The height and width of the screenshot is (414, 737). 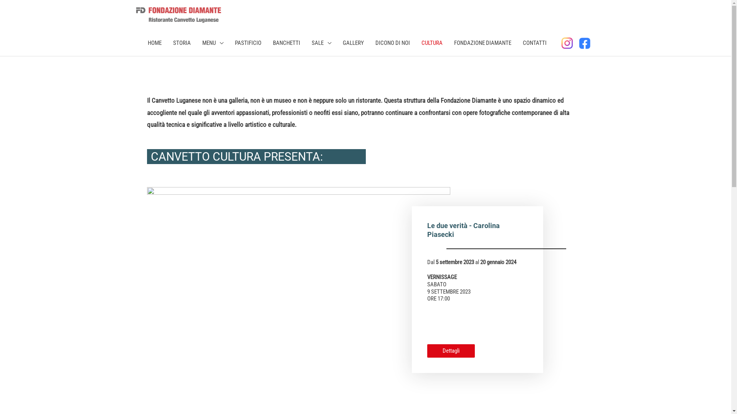 I want to click on PASTIFICIO, so click(x=248, y=43).